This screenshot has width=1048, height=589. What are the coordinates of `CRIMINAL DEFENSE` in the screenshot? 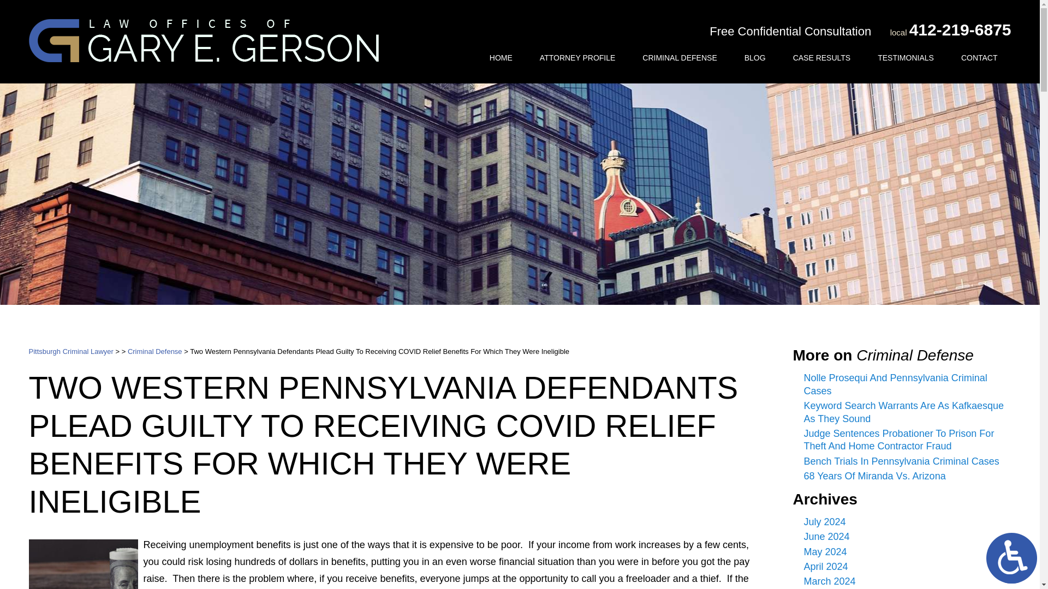 It's located at (680, 58).